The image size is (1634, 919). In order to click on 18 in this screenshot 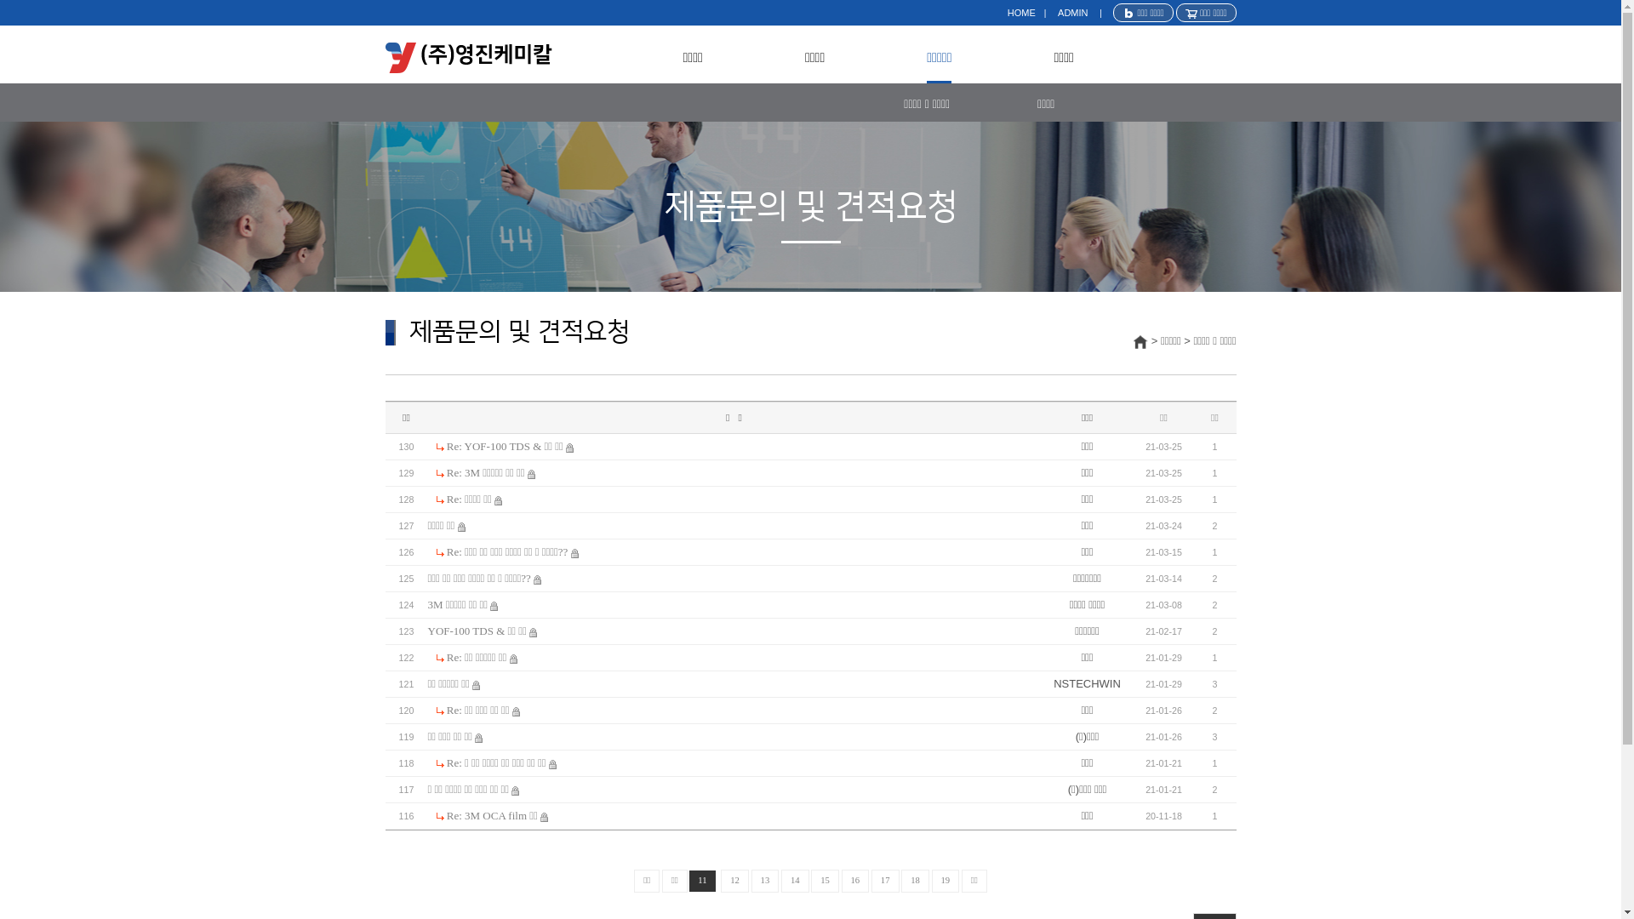, I will do `click(916, 882)`.